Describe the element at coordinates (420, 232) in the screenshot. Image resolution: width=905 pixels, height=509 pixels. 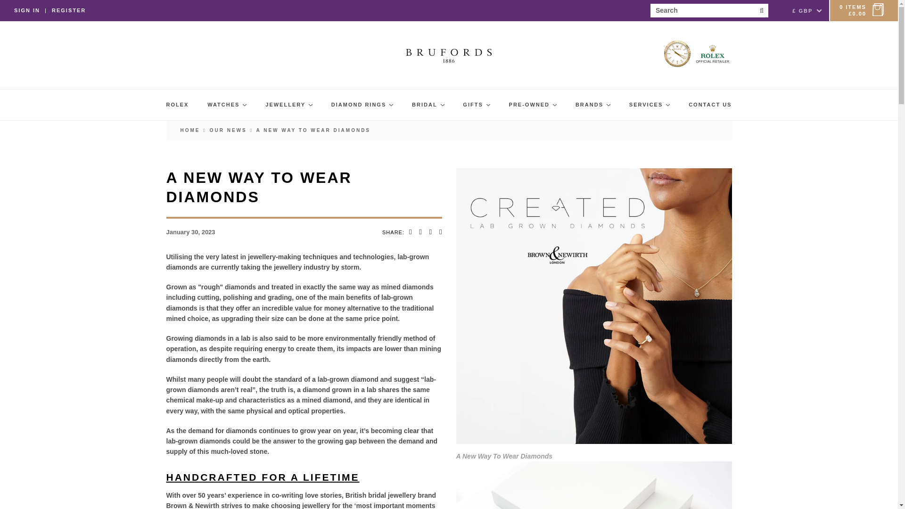
I see `Tweet on Twitter` at that location.